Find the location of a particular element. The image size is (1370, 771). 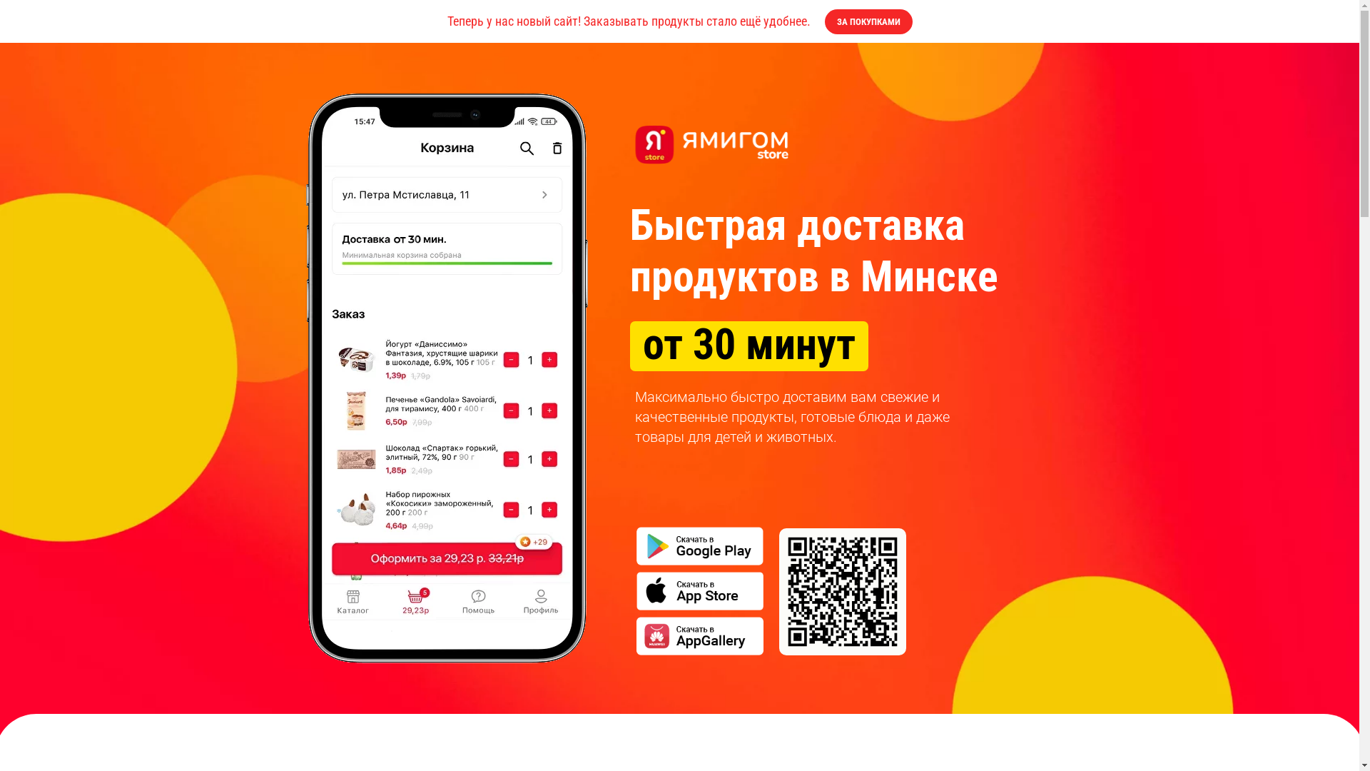

Close is located at coordinates (1337, 21).